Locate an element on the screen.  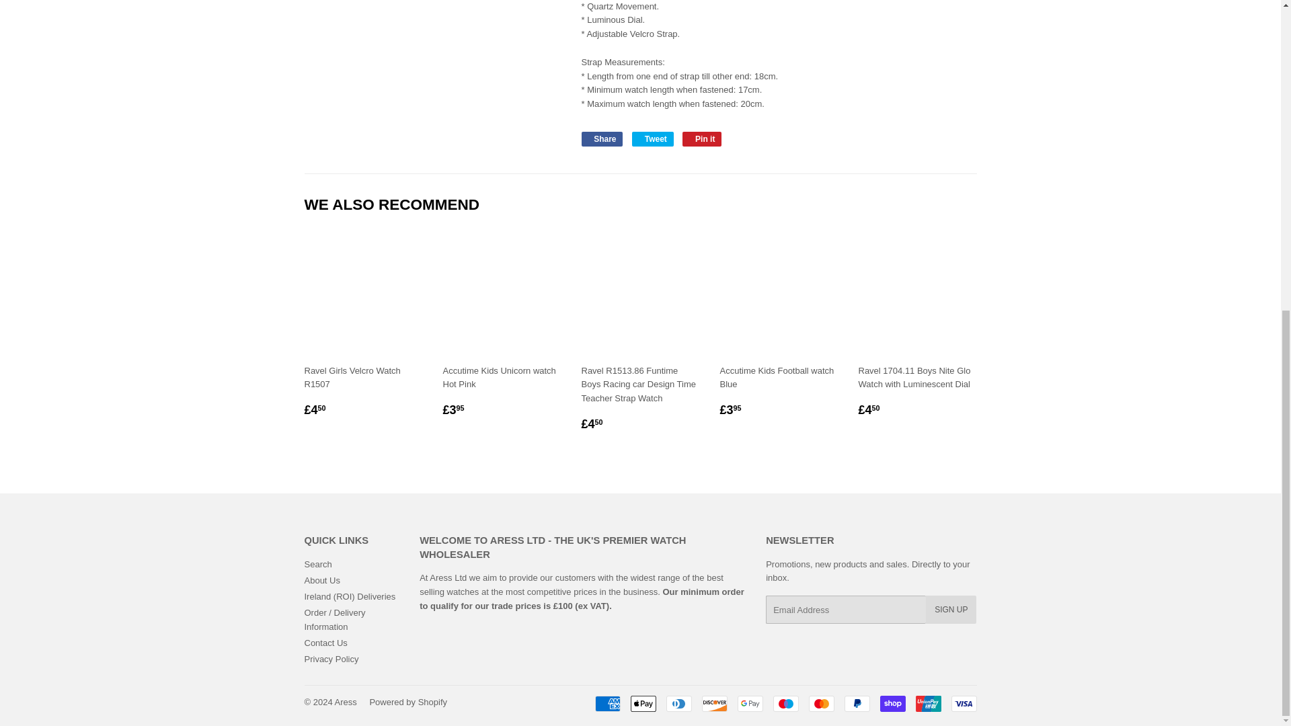
Visa is located at coordinates (963, 703).